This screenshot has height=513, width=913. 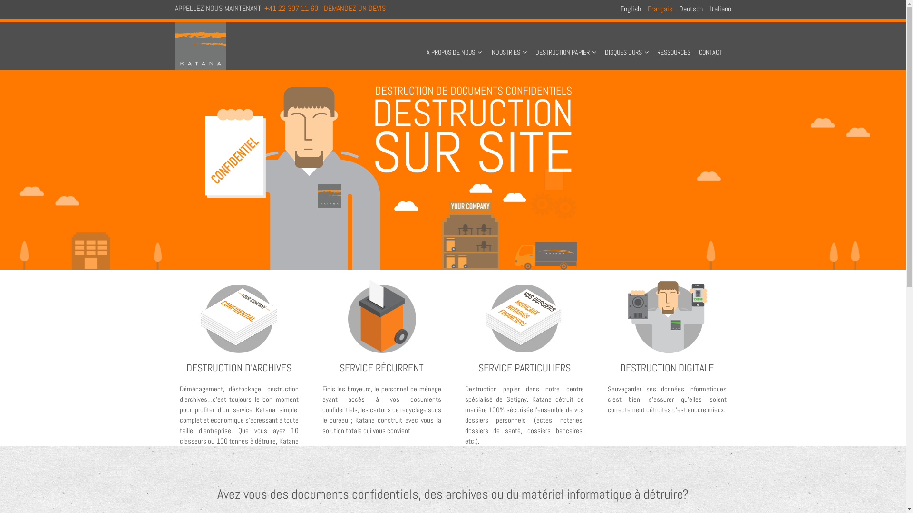 I want to click on Italiano, so click(x=720, y=9).